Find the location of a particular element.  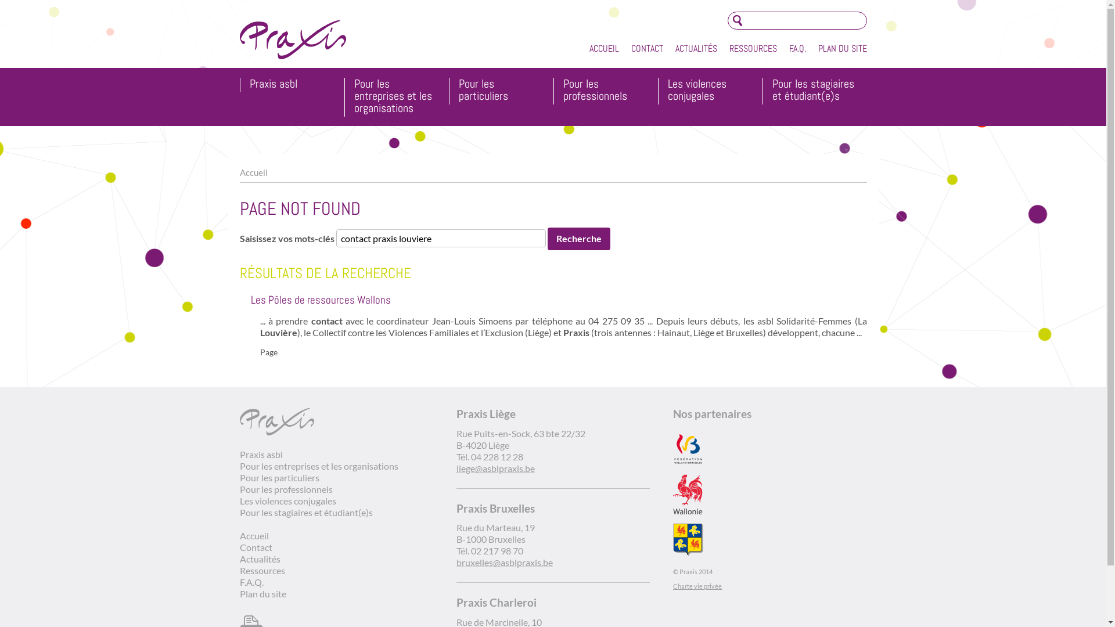

F.A.Q. is located at coordinates (251, 582).